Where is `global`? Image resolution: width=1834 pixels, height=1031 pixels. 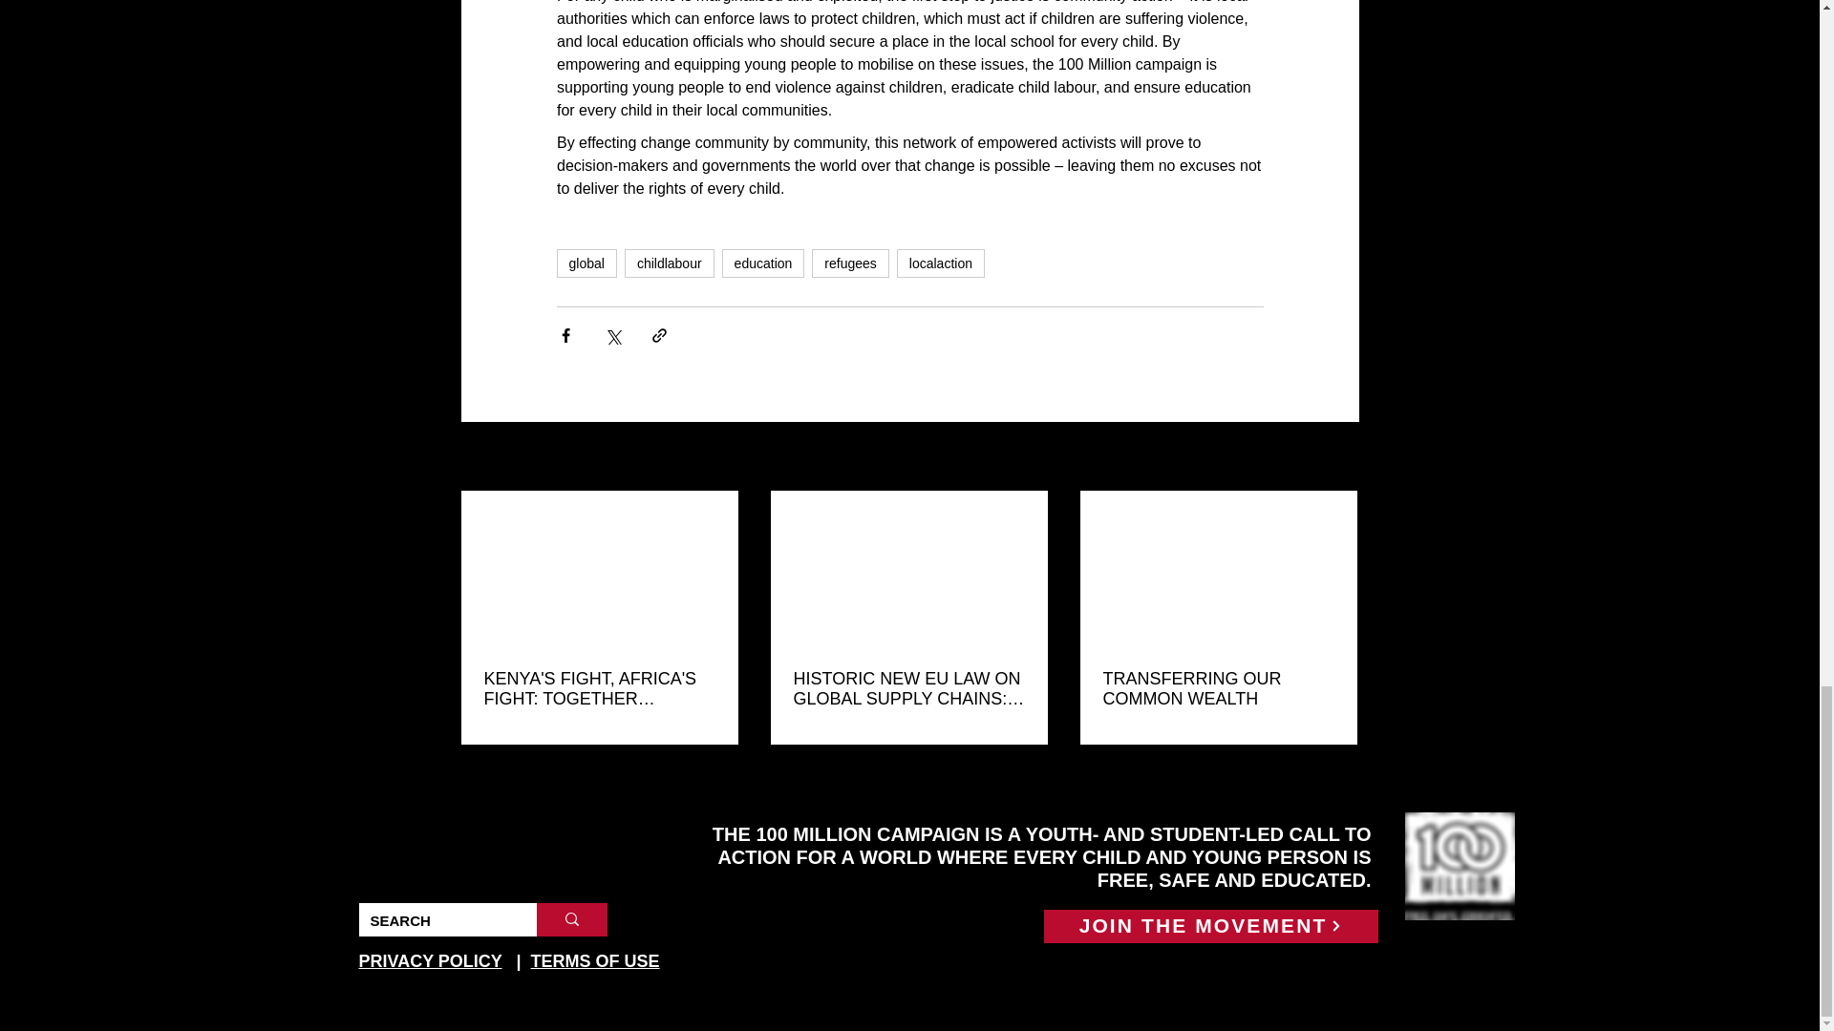 global is located at coordinates (586, 263).